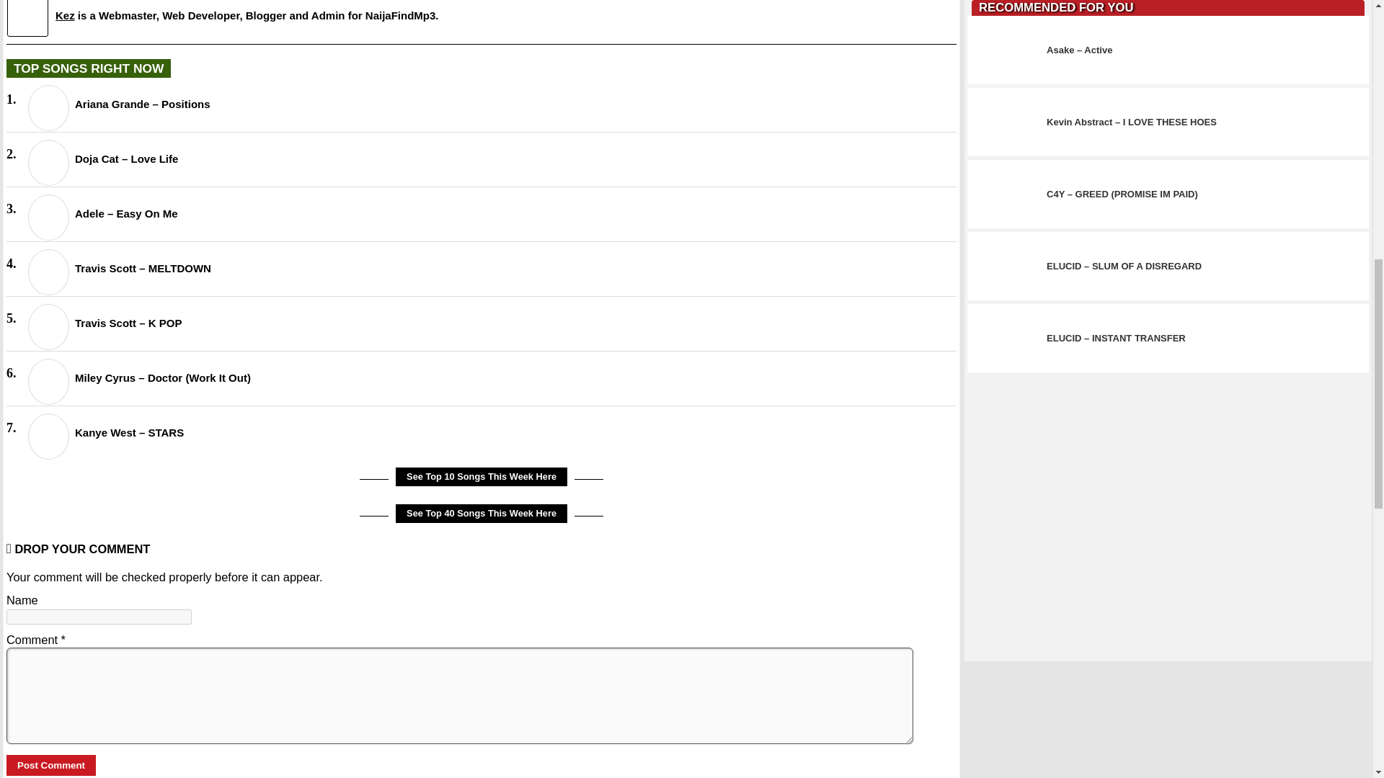 This screenshot has width=1384, height=778. What do you see at coordinates (50, 765) in the screenshot?
I see `Post Comment` at bounding box center [50, 765].